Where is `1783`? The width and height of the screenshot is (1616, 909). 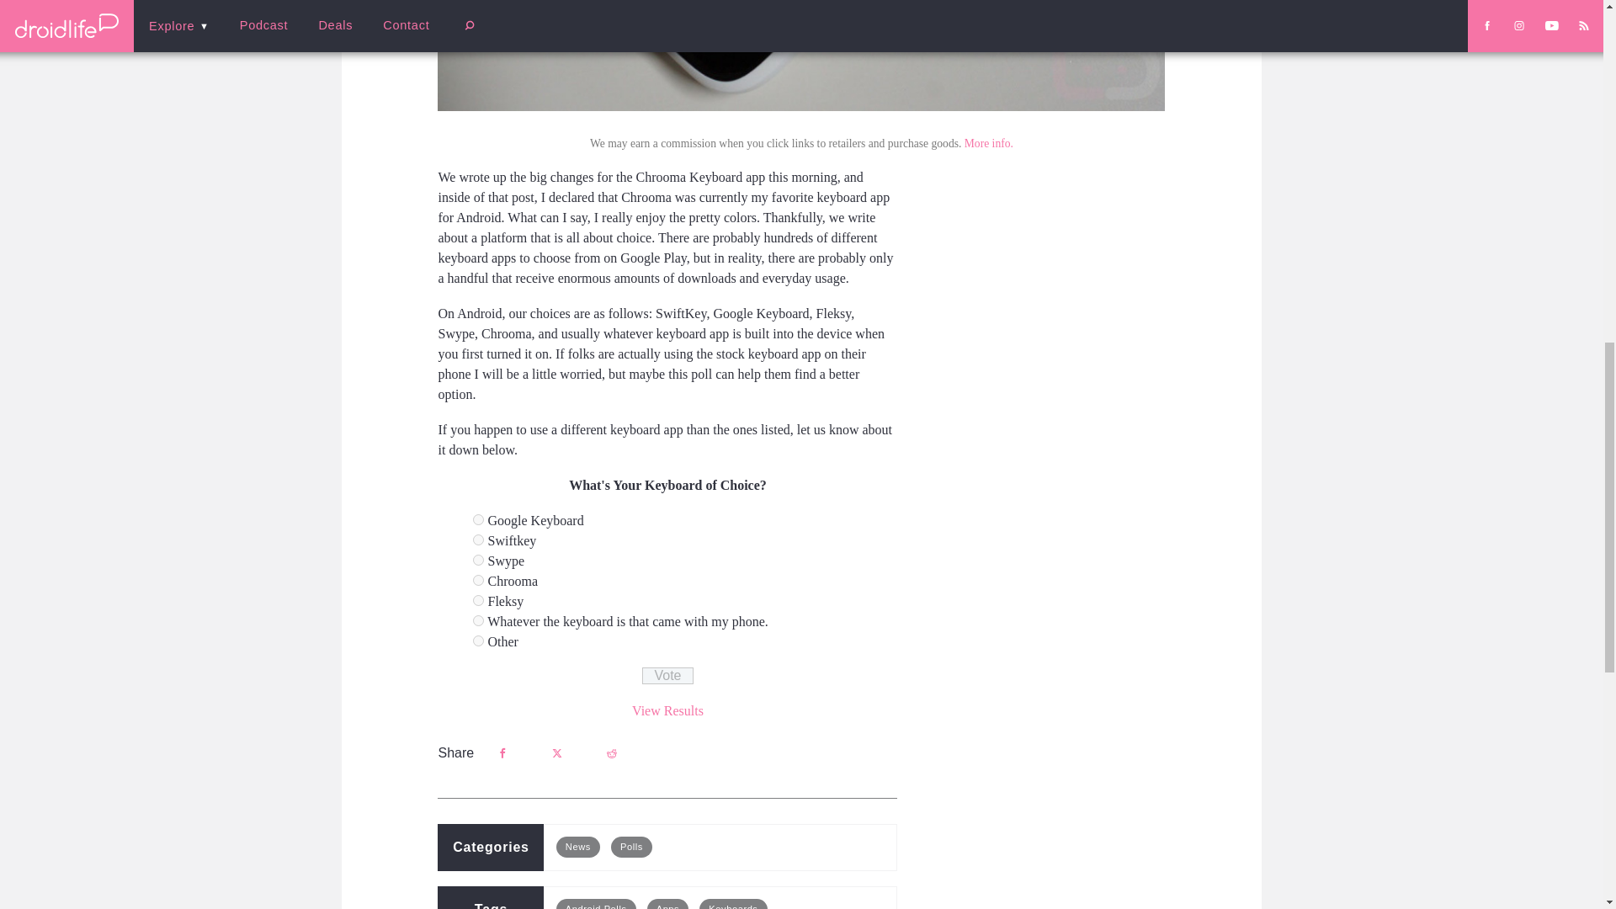 1783 is located at coordinates (478, 601).